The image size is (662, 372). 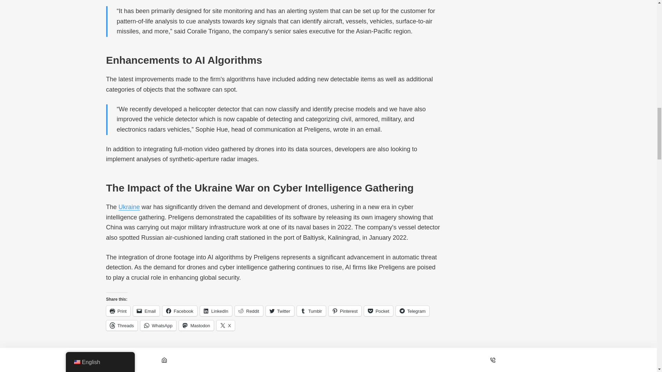 I want to click on Click to print, so click(x=118, y=311).